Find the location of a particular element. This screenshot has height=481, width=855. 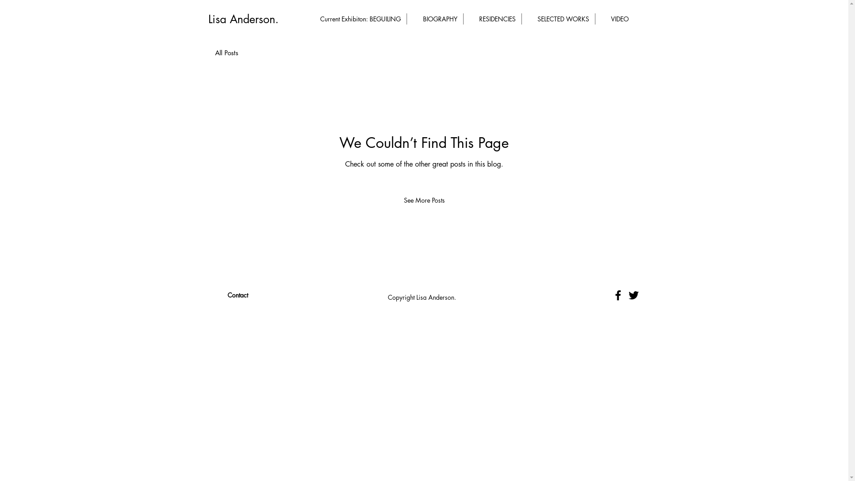

See More Posts is located at coordinates (424, 200).